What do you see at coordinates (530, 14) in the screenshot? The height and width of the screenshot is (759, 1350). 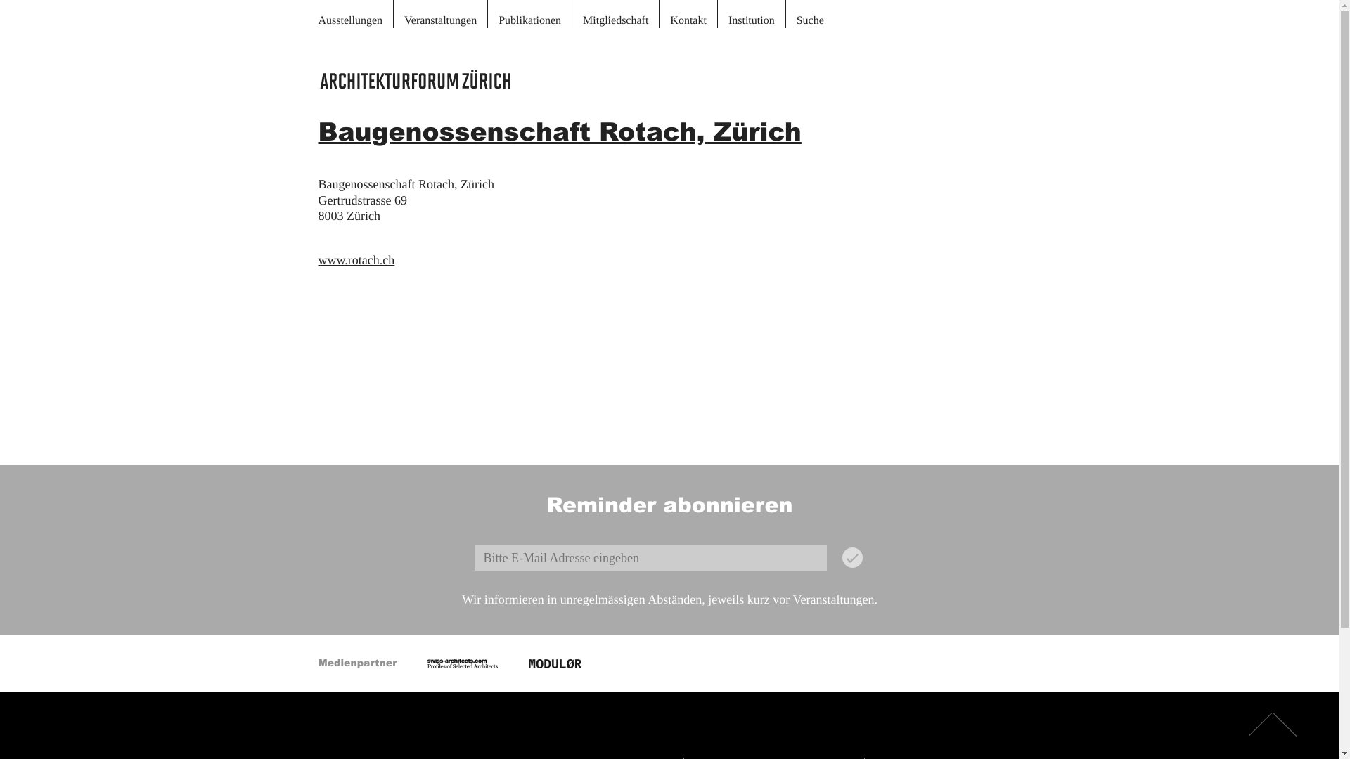 I see `Publikationen` at bounding box center [530, 14].